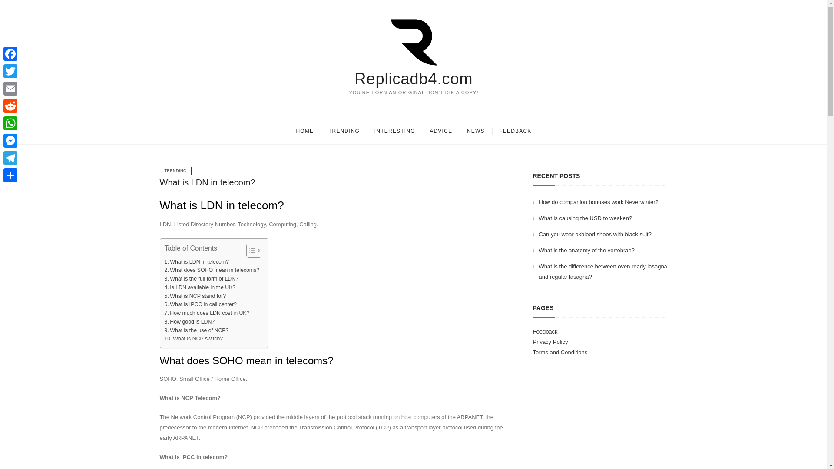  I want to click on TRENDING, so click(175, 171).